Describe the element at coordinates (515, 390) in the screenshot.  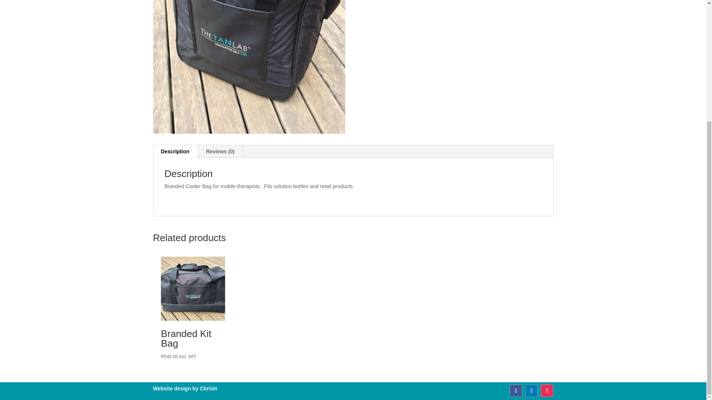
I see `Follow on Facebook` at that location.